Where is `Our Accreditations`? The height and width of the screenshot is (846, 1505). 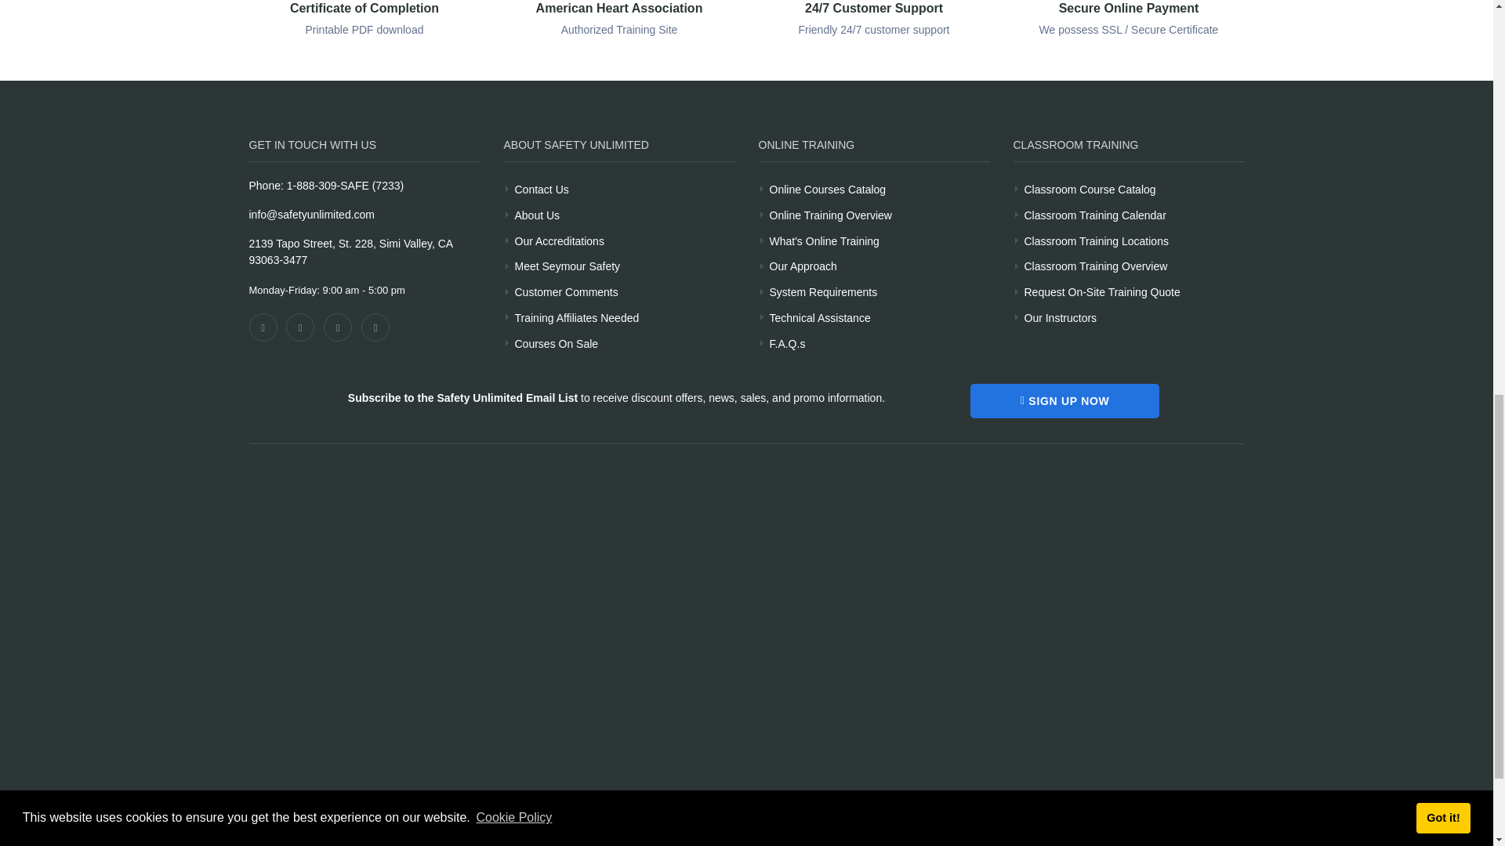
Our Accreditations is located at coordinates (558, 238).